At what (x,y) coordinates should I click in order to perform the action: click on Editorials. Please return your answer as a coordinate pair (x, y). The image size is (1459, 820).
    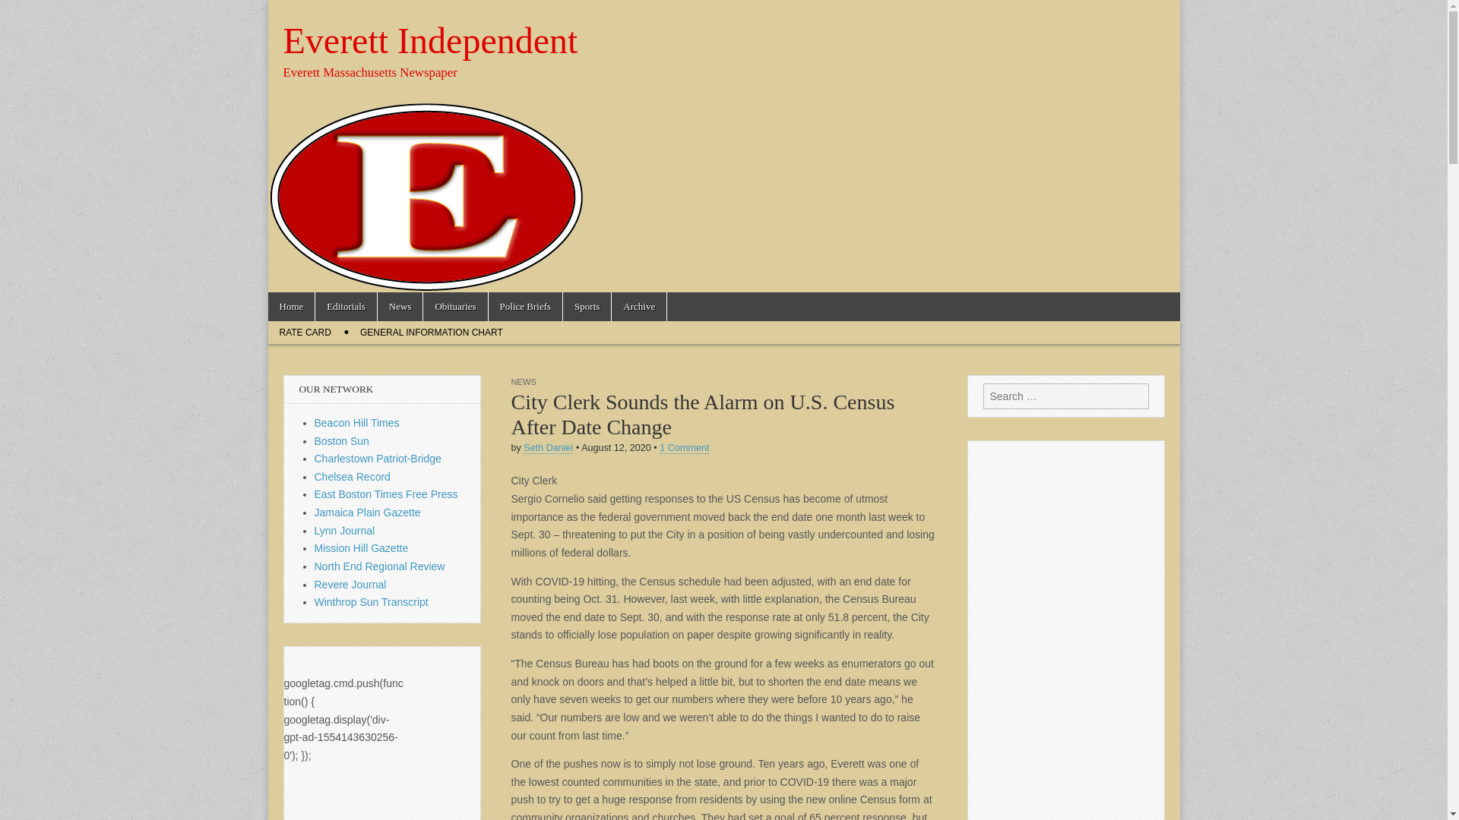
    Looking at the image, I should click on (345, 307).